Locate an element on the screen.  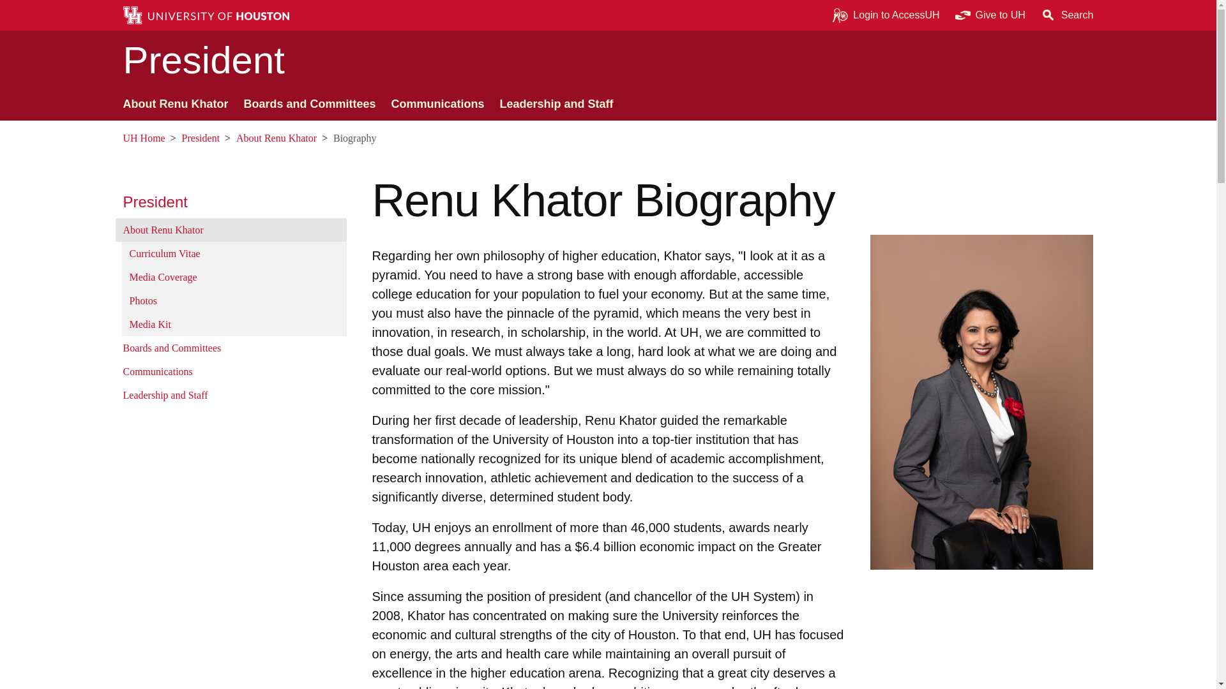
University of Houston is located at coordinates (739, 596).